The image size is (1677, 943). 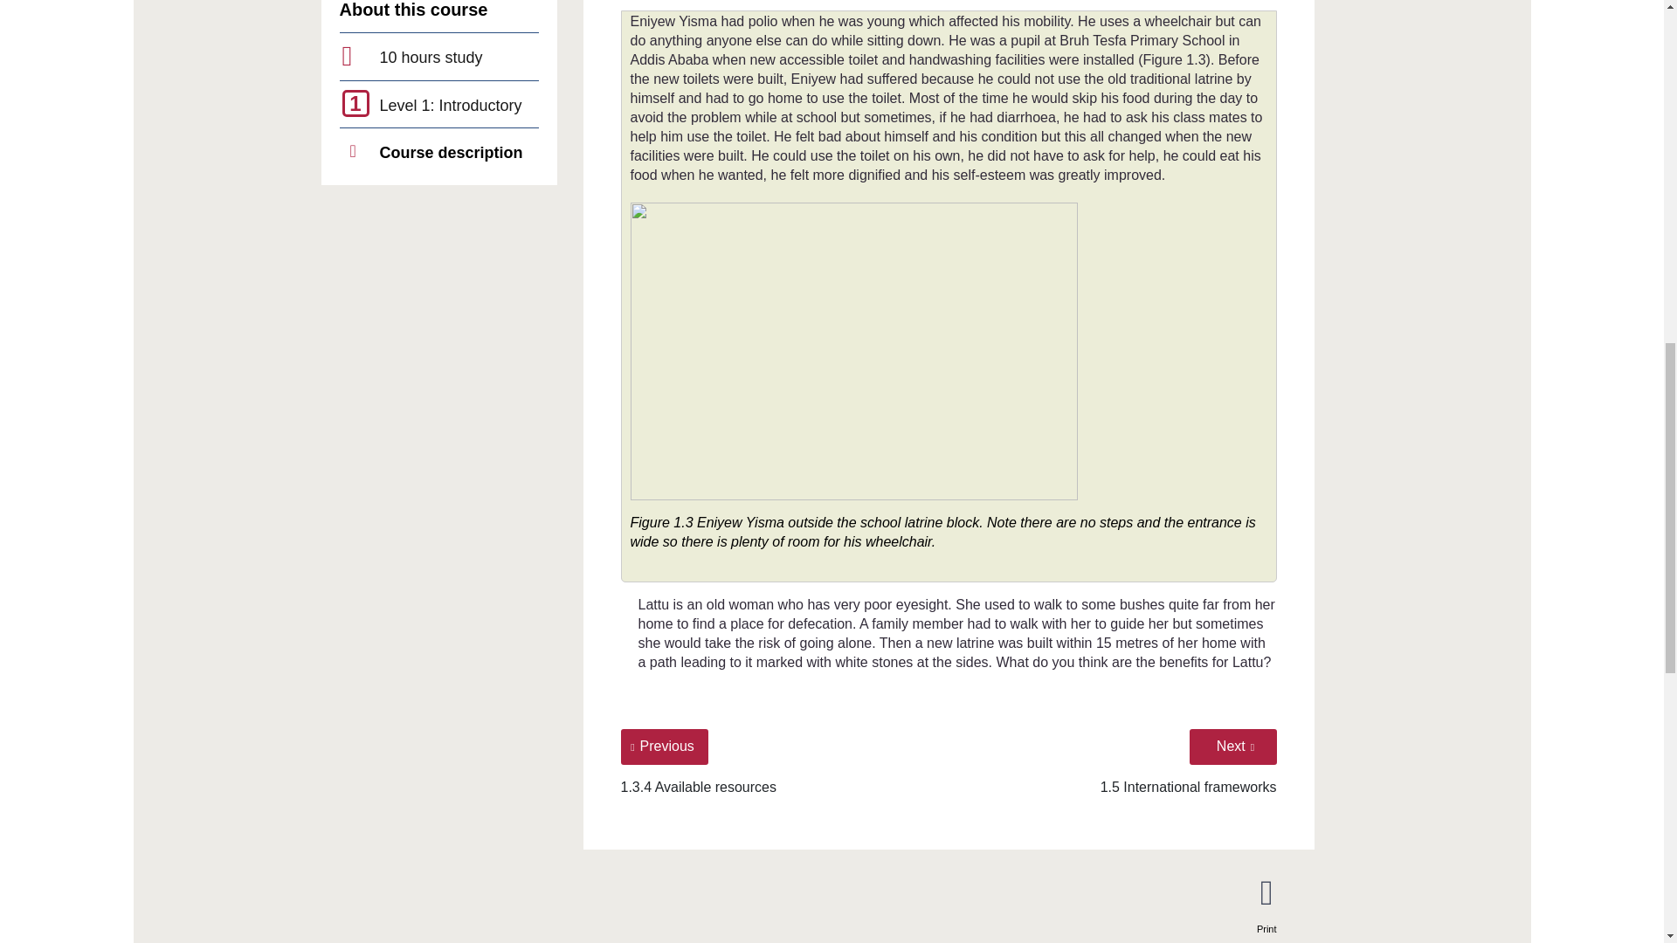 I want to click on Go to next page, so click(x=1232, y=746).